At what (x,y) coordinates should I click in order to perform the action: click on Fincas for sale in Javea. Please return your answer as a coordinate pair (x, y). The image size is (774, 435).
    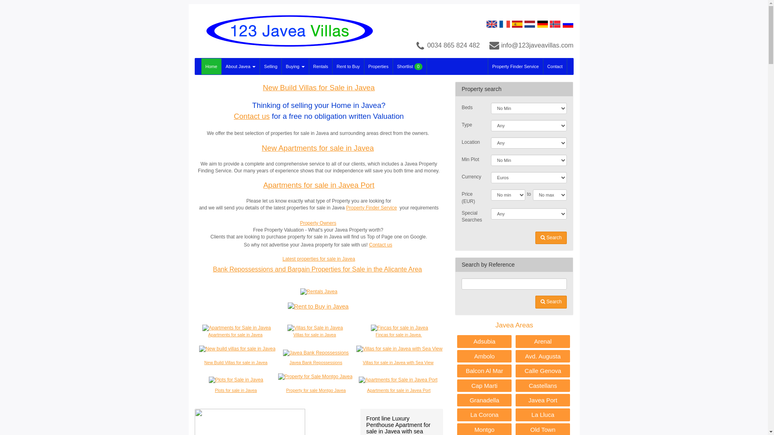
    Looking at the image, I should click on (399, 328).